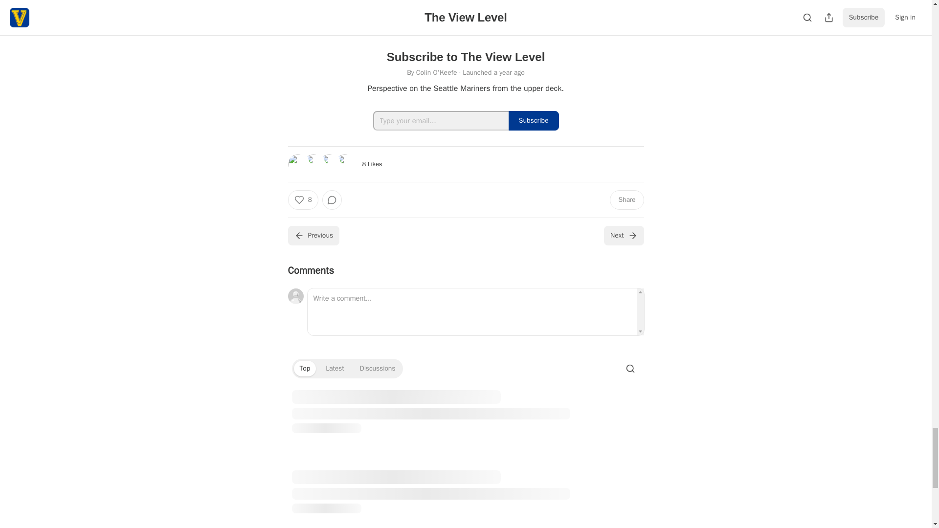 Image resolution: width=939 pixels, height=528 pixels. I want to click on 8 Likes, so click(372, 164).